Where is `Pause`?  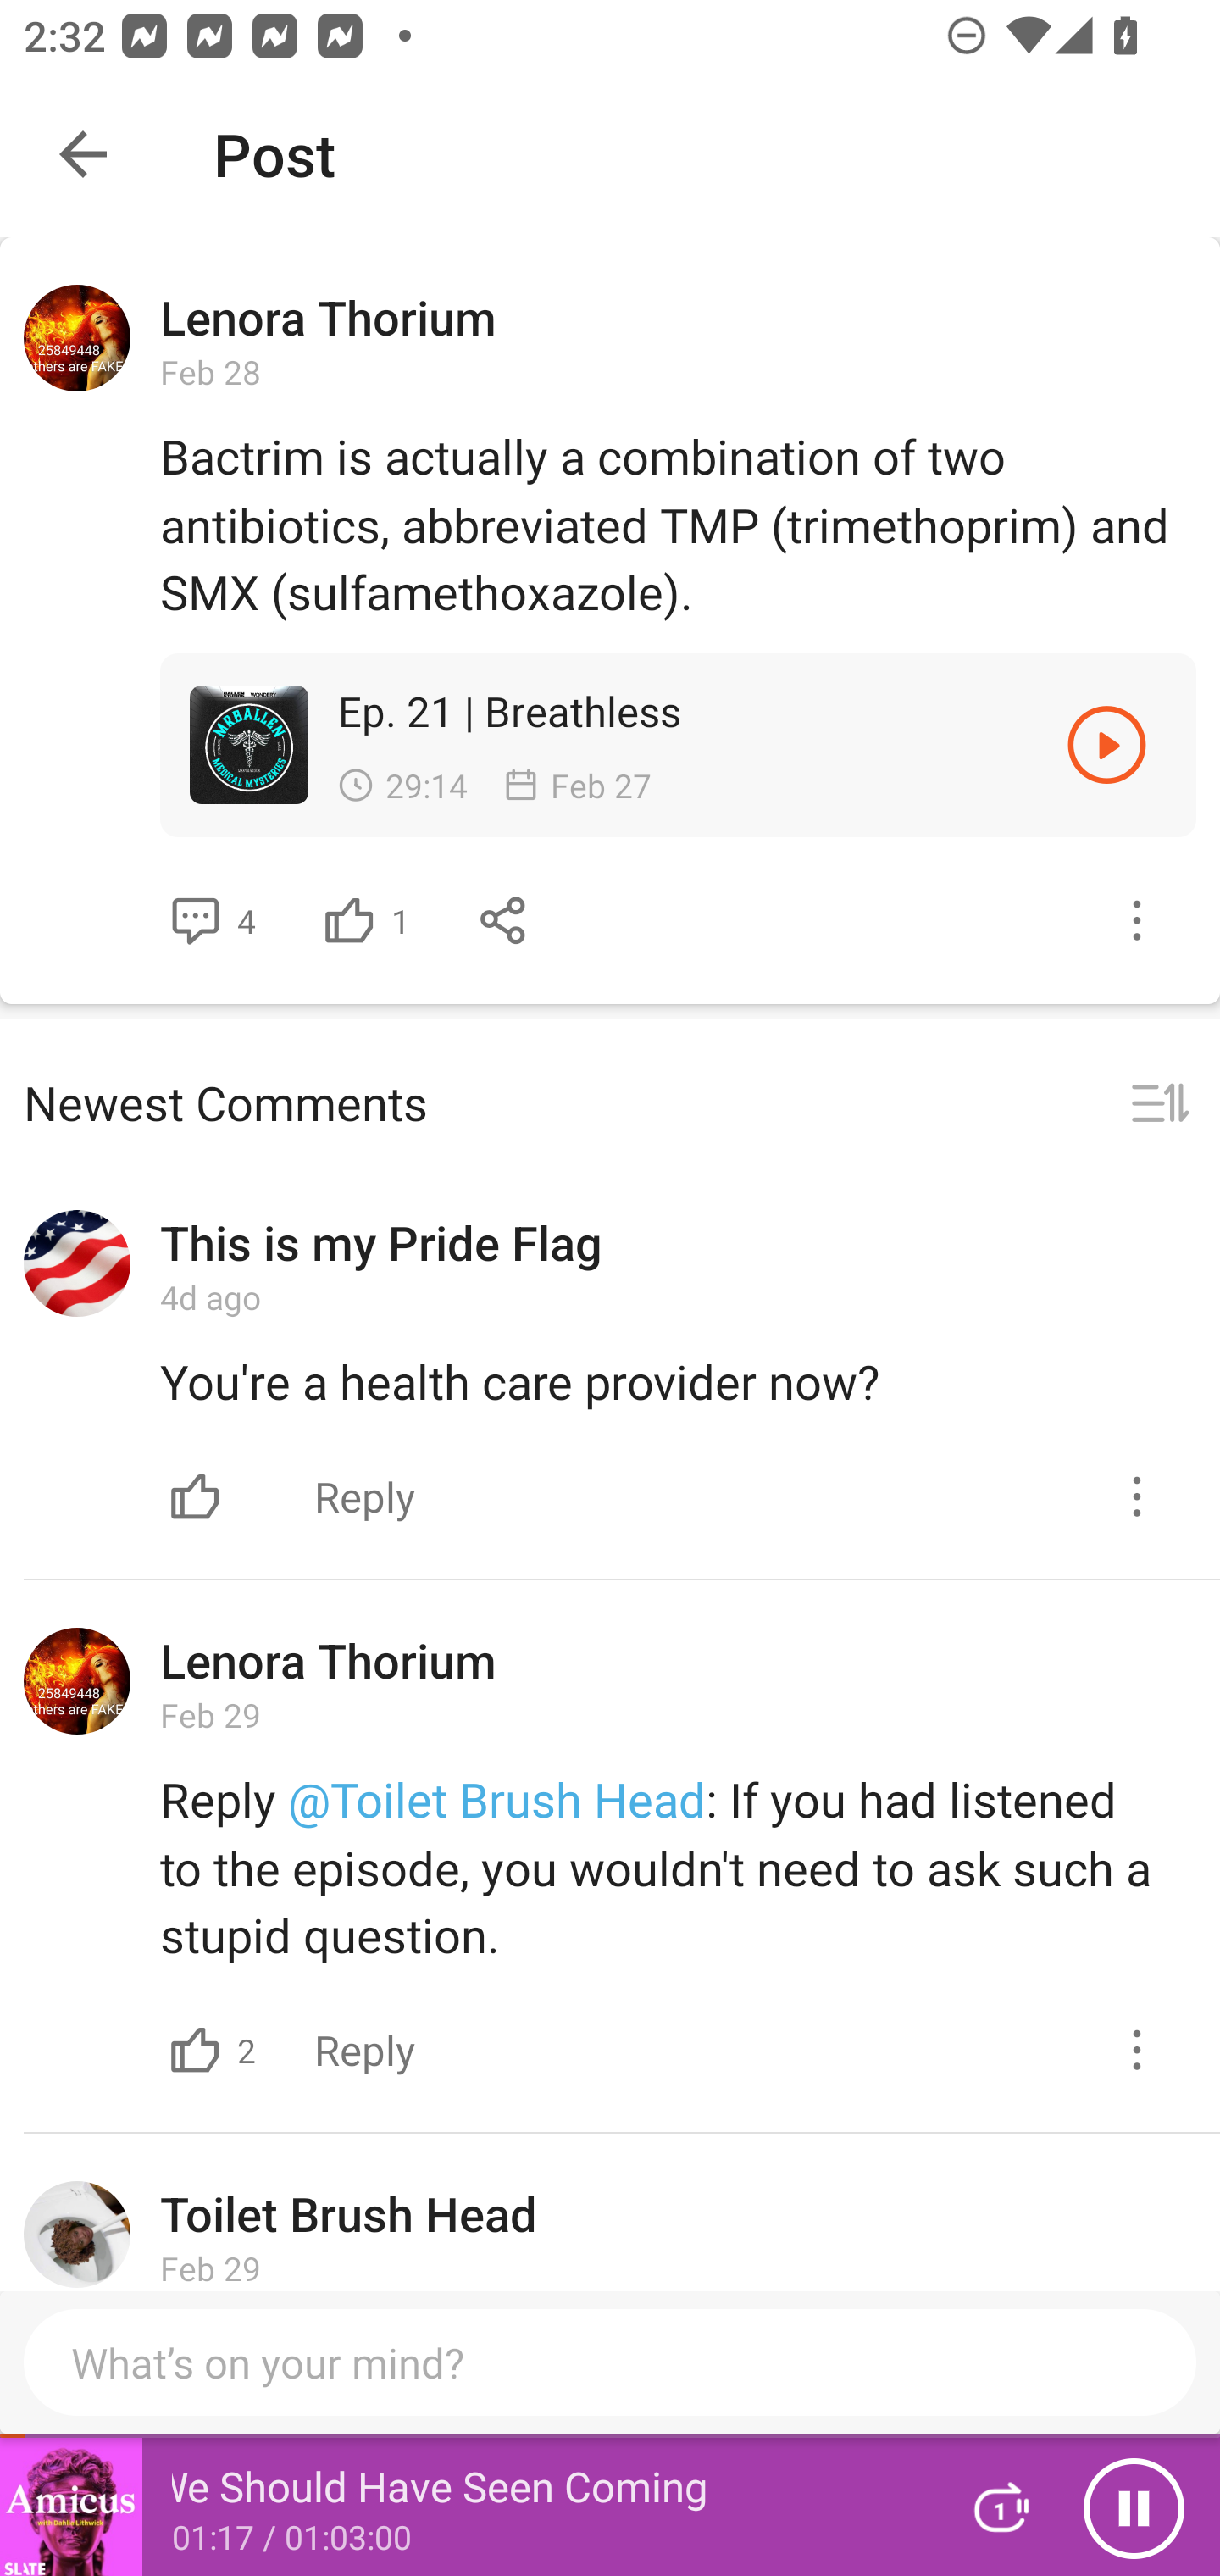
Pause is located at coordinates (1134, 2507).